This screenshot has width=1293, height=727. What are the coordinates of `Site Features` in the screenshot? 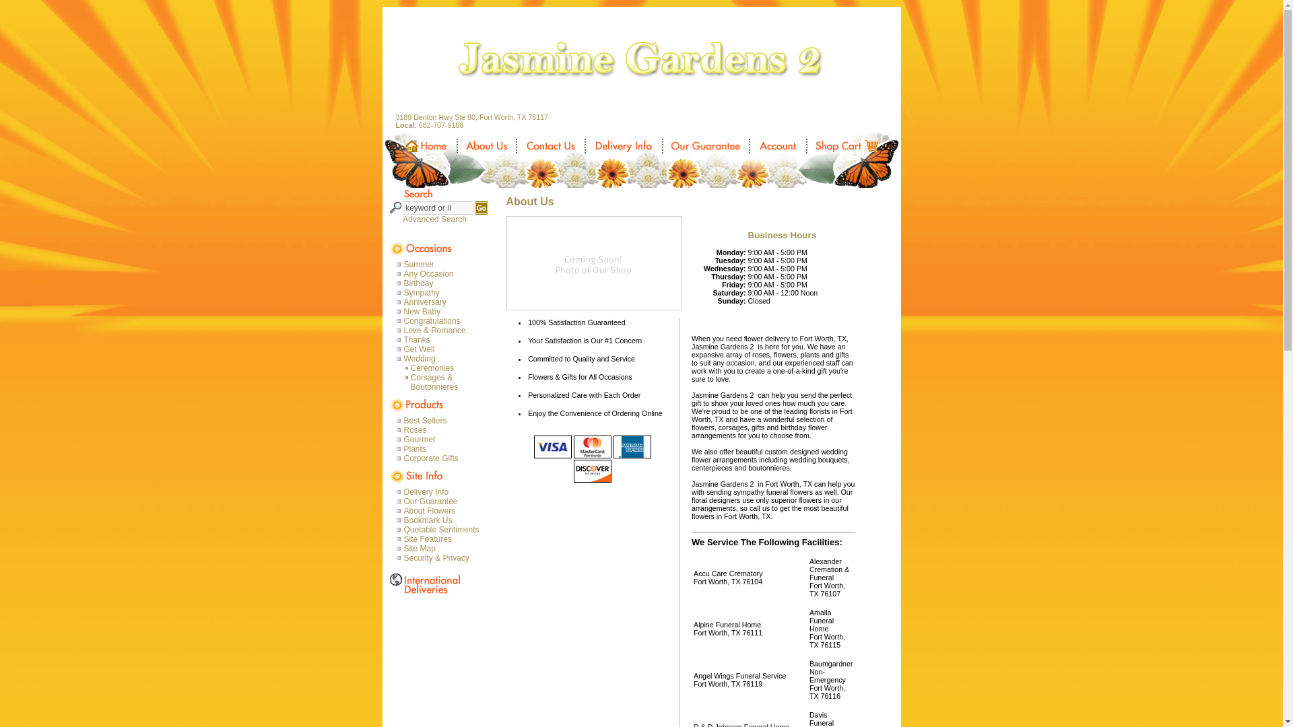 It's located at (444, 539).